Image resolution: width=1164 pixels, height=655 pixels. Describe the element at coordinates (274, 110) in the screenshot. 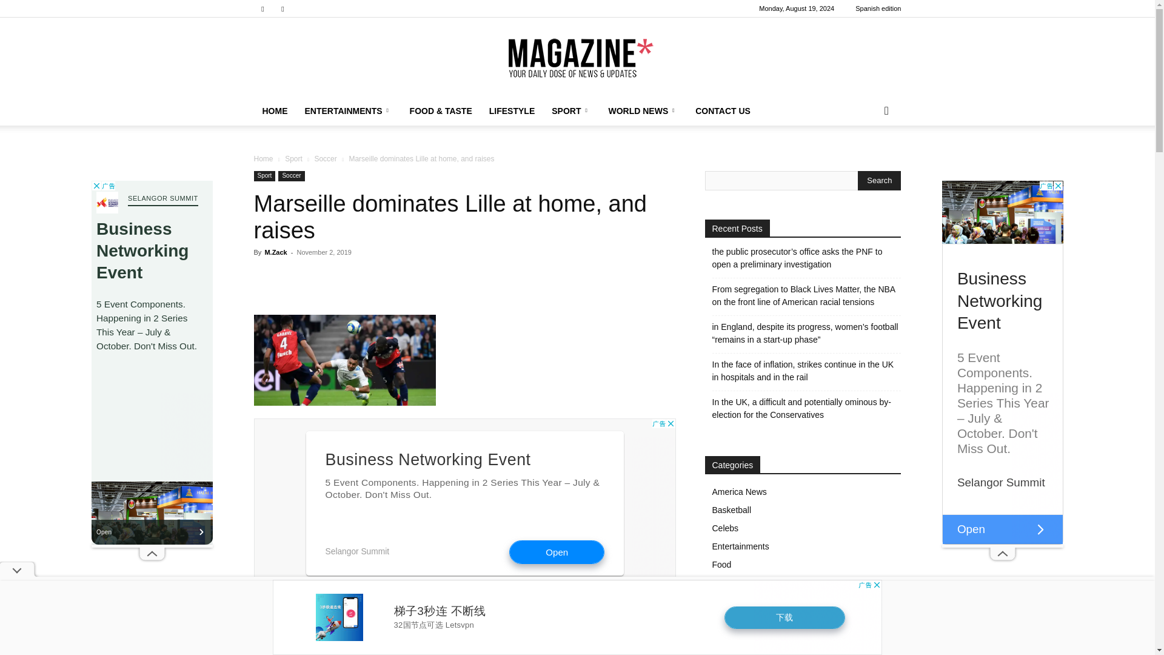

I see `HOME` at that location.